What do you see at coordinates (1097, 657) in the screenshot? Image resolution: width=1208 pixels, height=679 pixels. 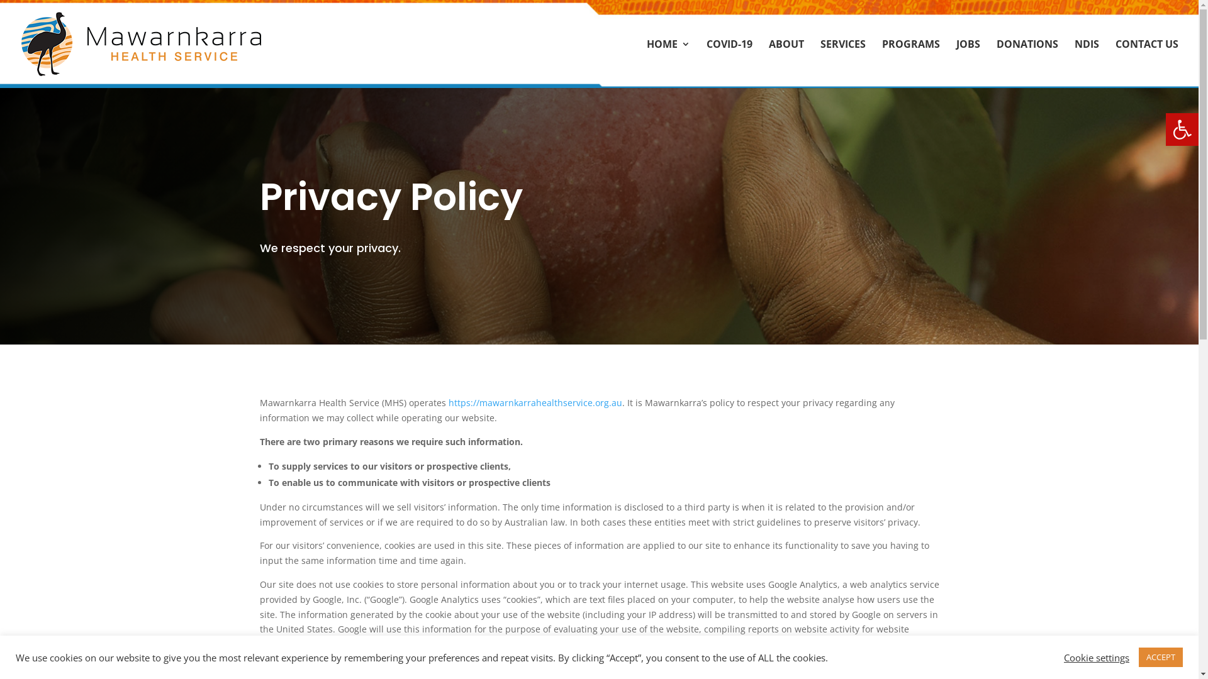 I see `Cookie settings` at bounding box center [1097, 657].